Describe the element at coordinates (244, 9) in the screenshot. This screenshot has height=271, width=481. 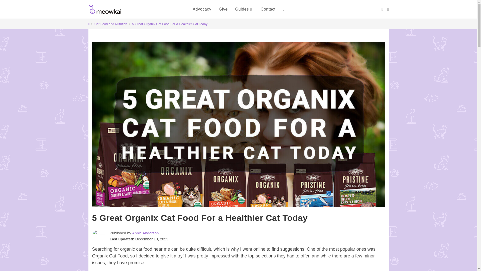
I see `Guides` at that location.